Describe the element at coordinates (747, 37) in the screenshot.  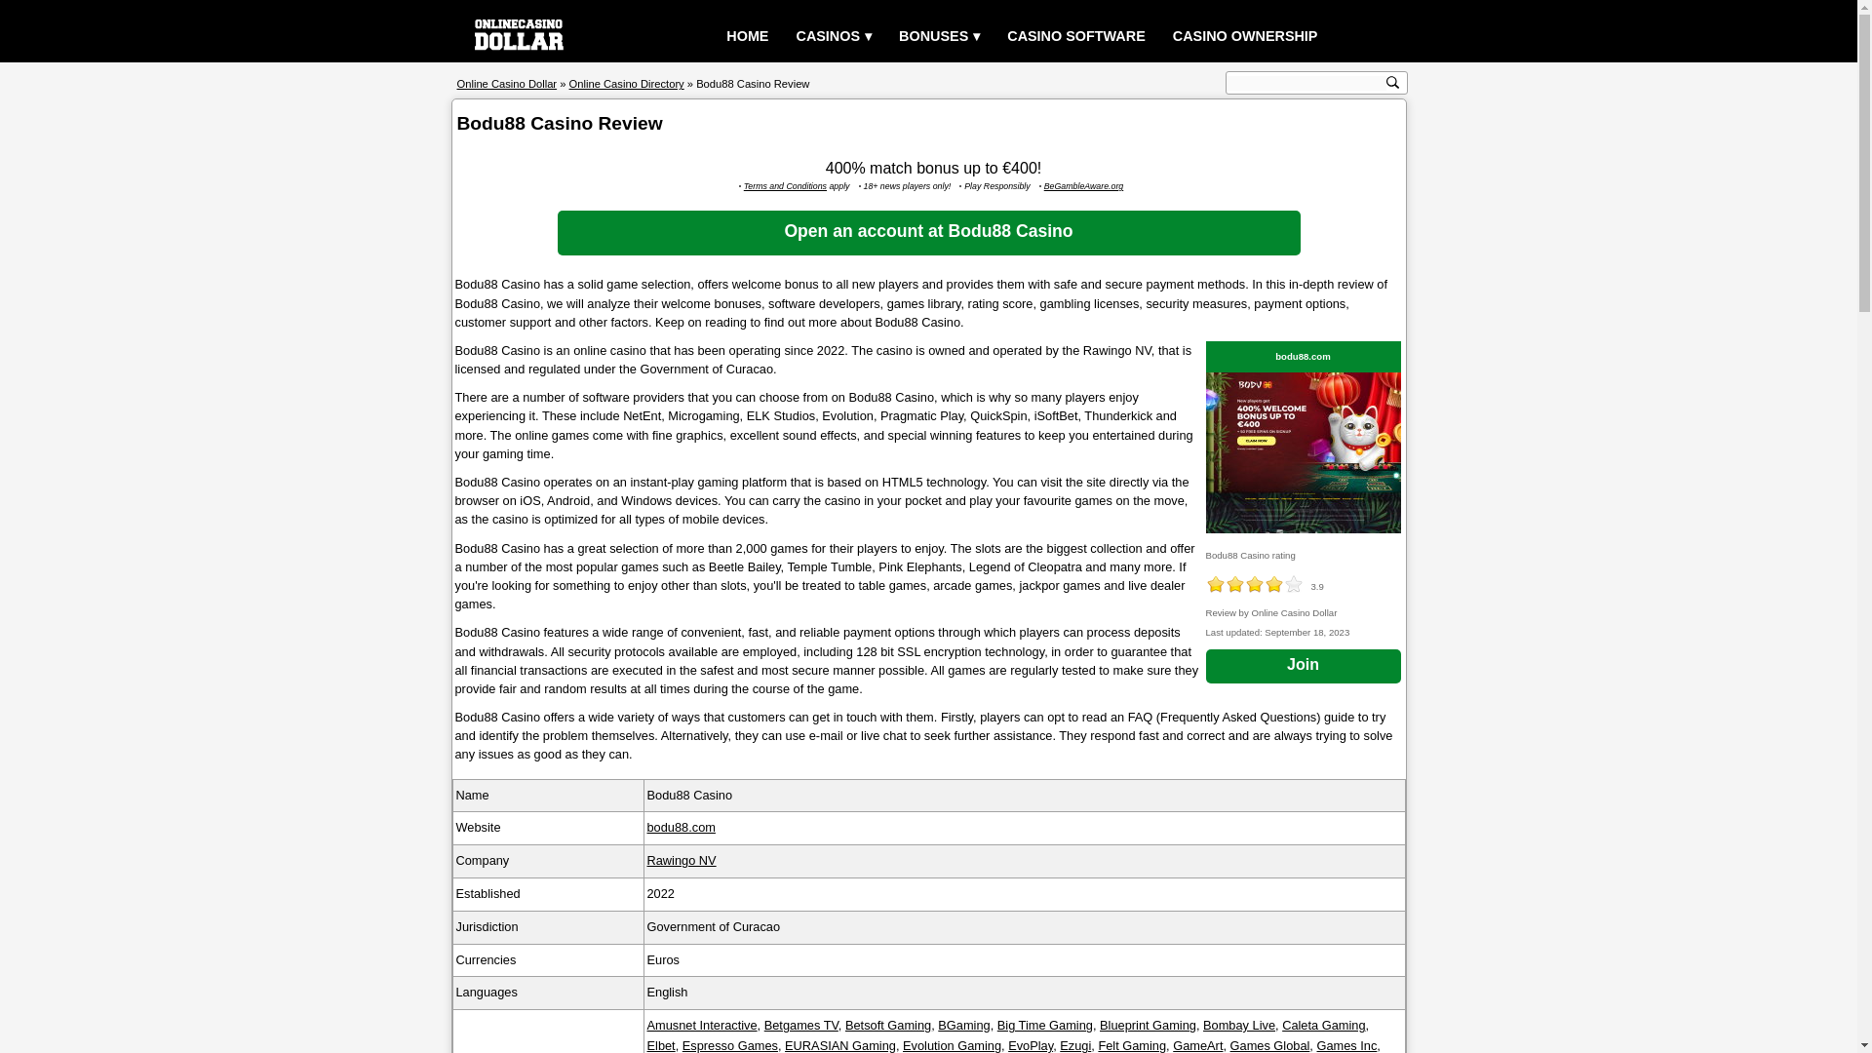
I see `HOME` at that location.